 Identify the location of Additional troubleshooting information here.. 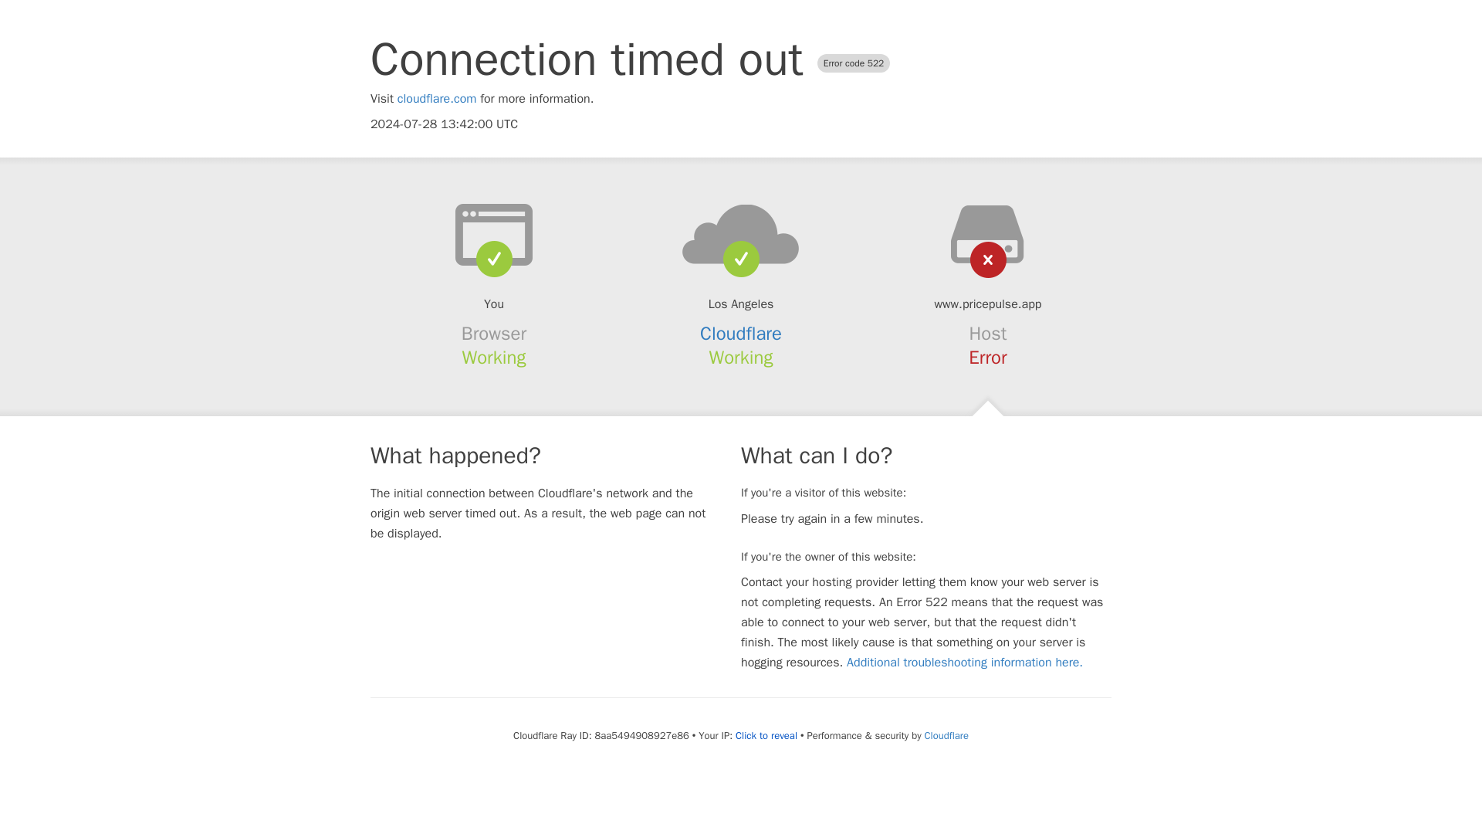
(965, 663).